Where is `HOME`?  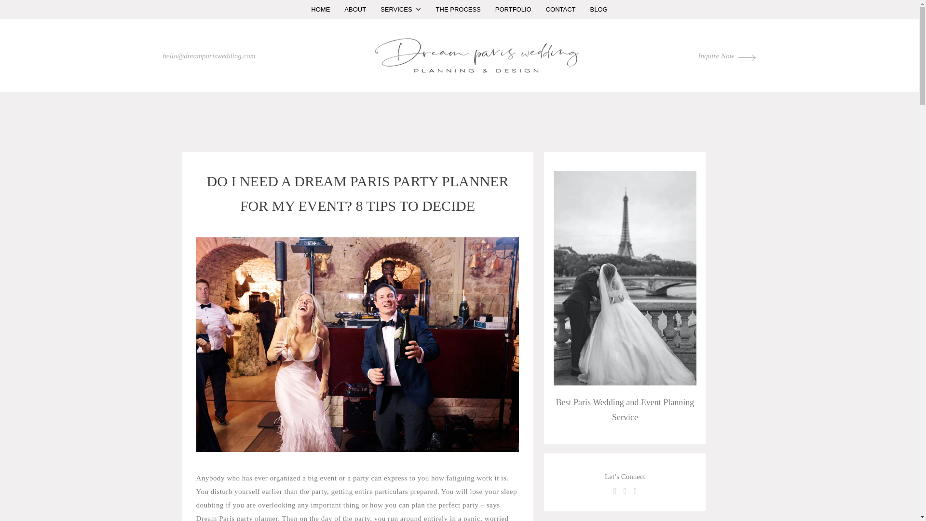
HOME is located at coordinates (320, 10).